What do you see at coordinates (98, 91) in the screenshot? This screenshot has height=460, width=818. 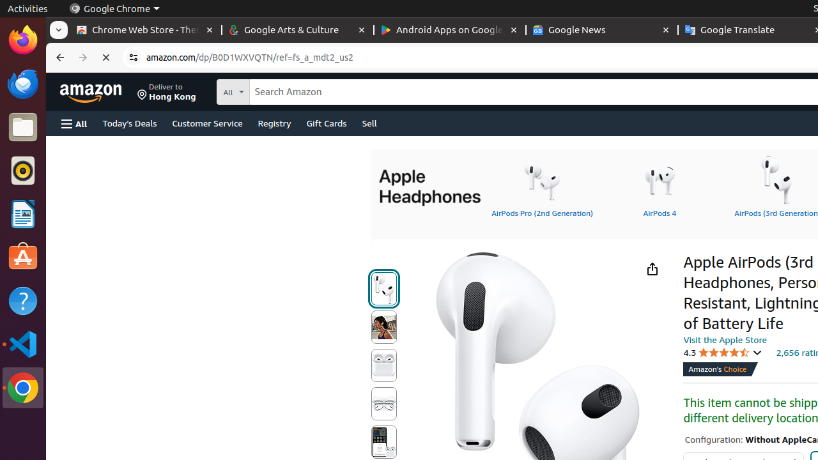 I see `Skip to main content` at bounding box center [98, 91].